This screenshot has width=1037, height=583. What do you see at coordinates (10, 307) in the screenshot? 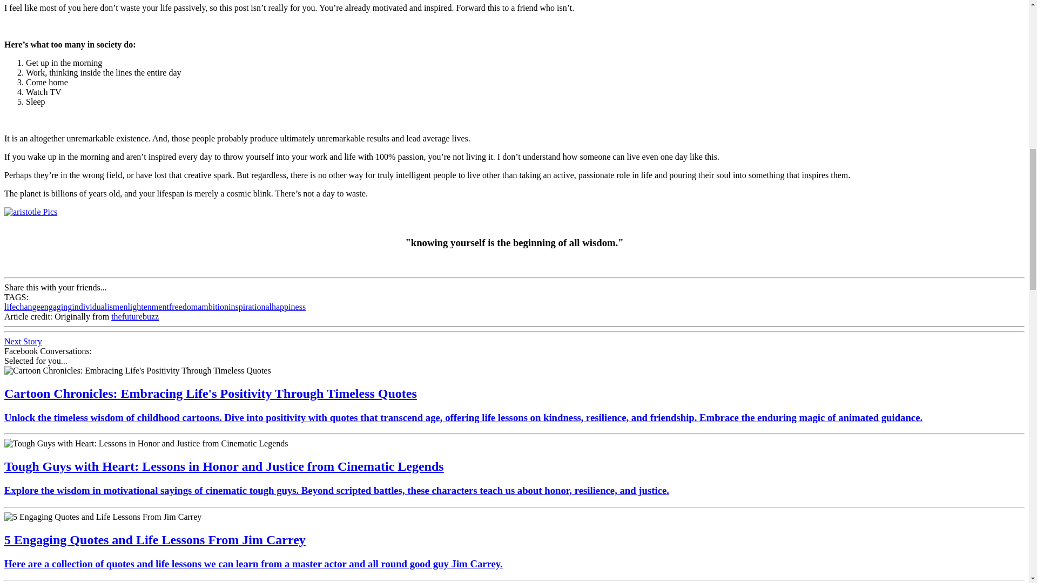
I see `life` at bounding box center [10, 307].